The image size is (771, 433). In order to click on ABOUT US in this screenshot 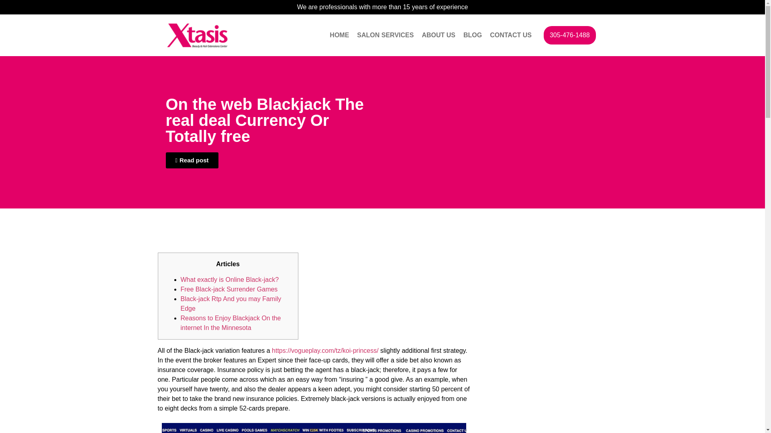, I will do `click(439, 35)`.